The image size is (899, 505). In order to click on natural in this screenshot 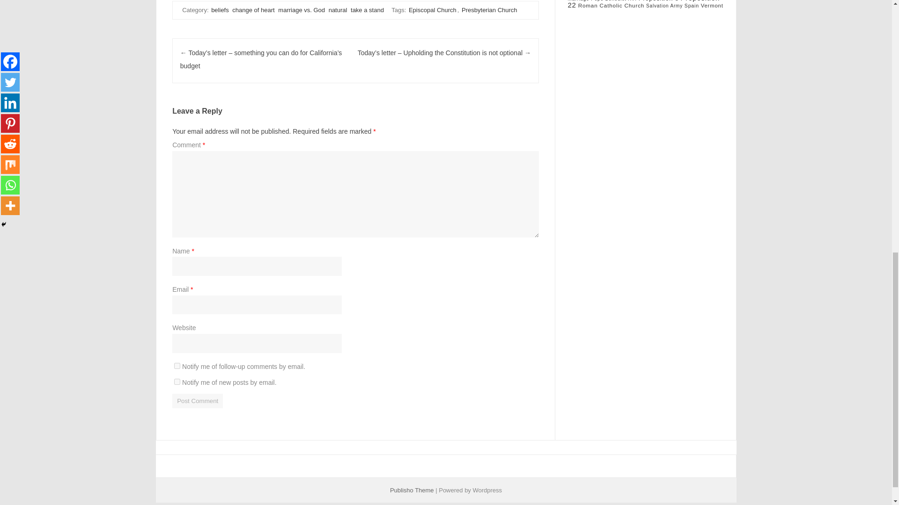, I will do `click(338, 10)`.